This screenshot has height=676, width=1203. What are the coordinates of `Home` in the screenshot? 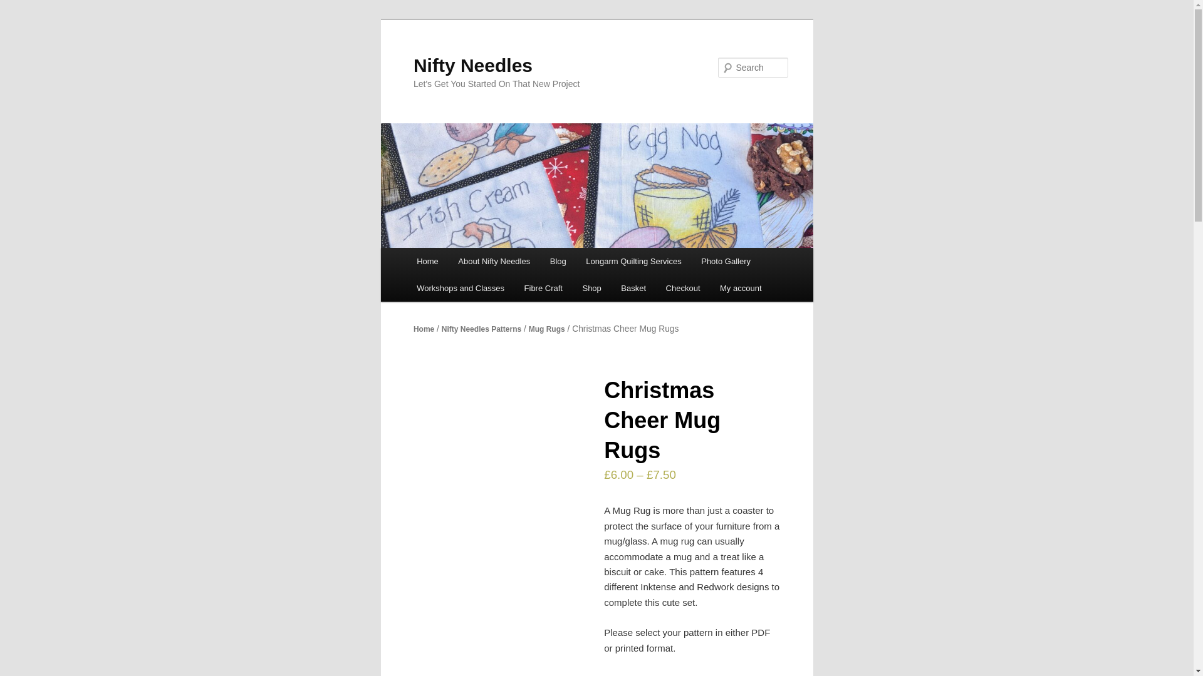 It's located at (427, 261).